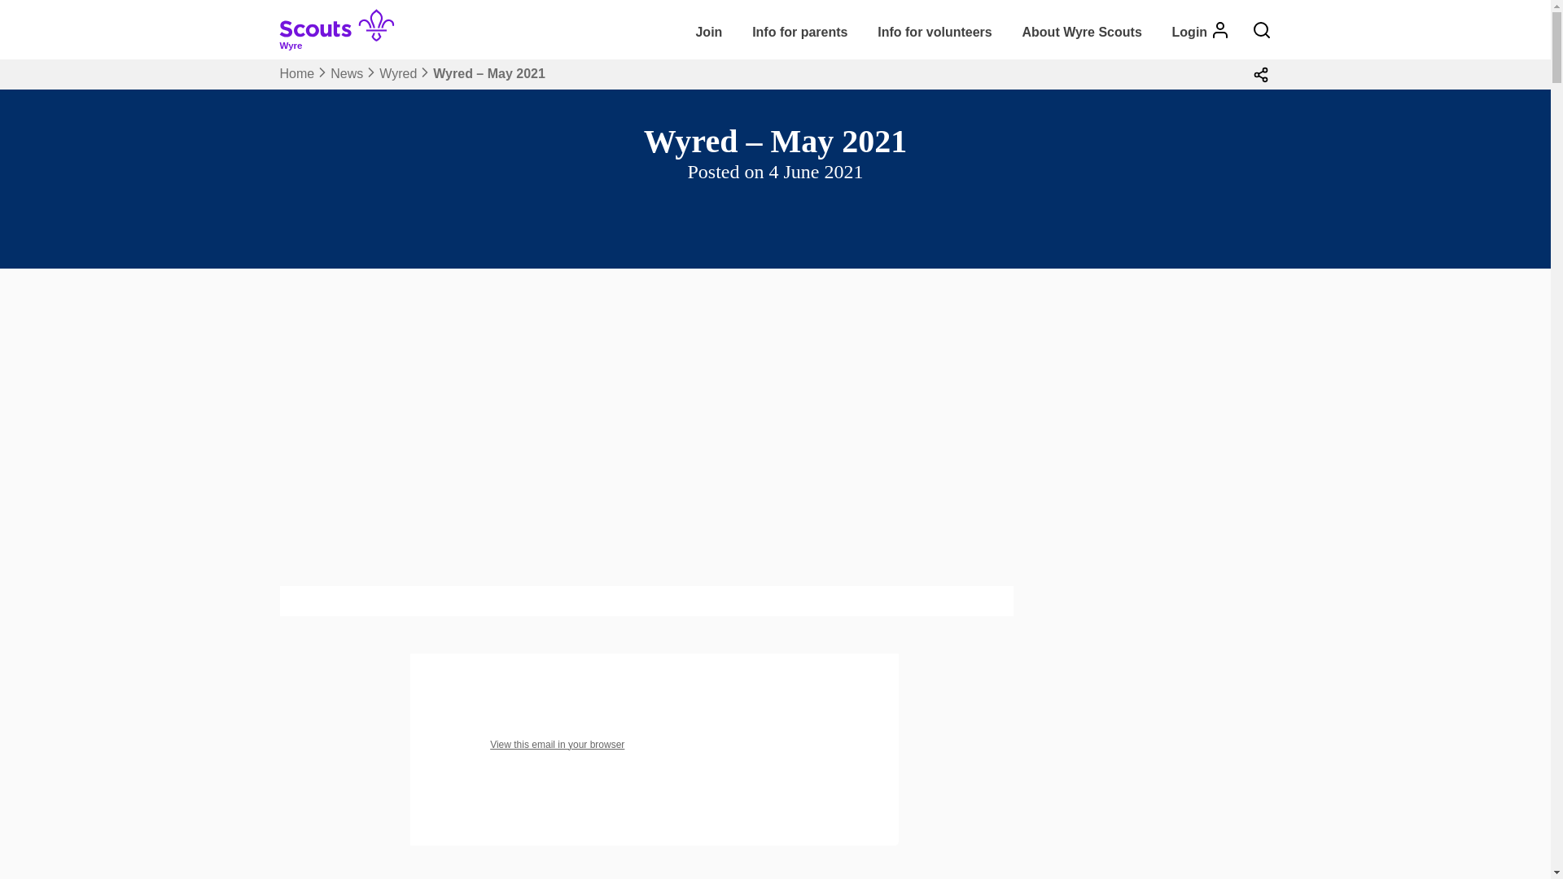  Describe the element at coordinates (1083, 33) in the screenshot. I see `About Wyre Scouts` at that location.